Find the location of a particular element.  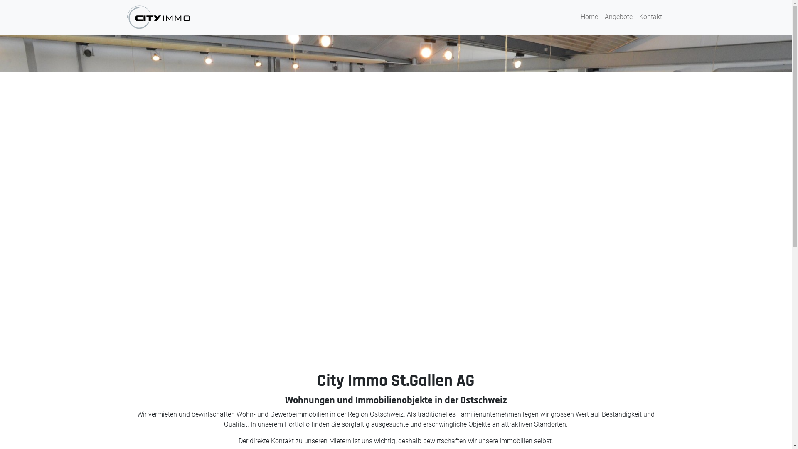

Previous is located at coordinates (59, 193).